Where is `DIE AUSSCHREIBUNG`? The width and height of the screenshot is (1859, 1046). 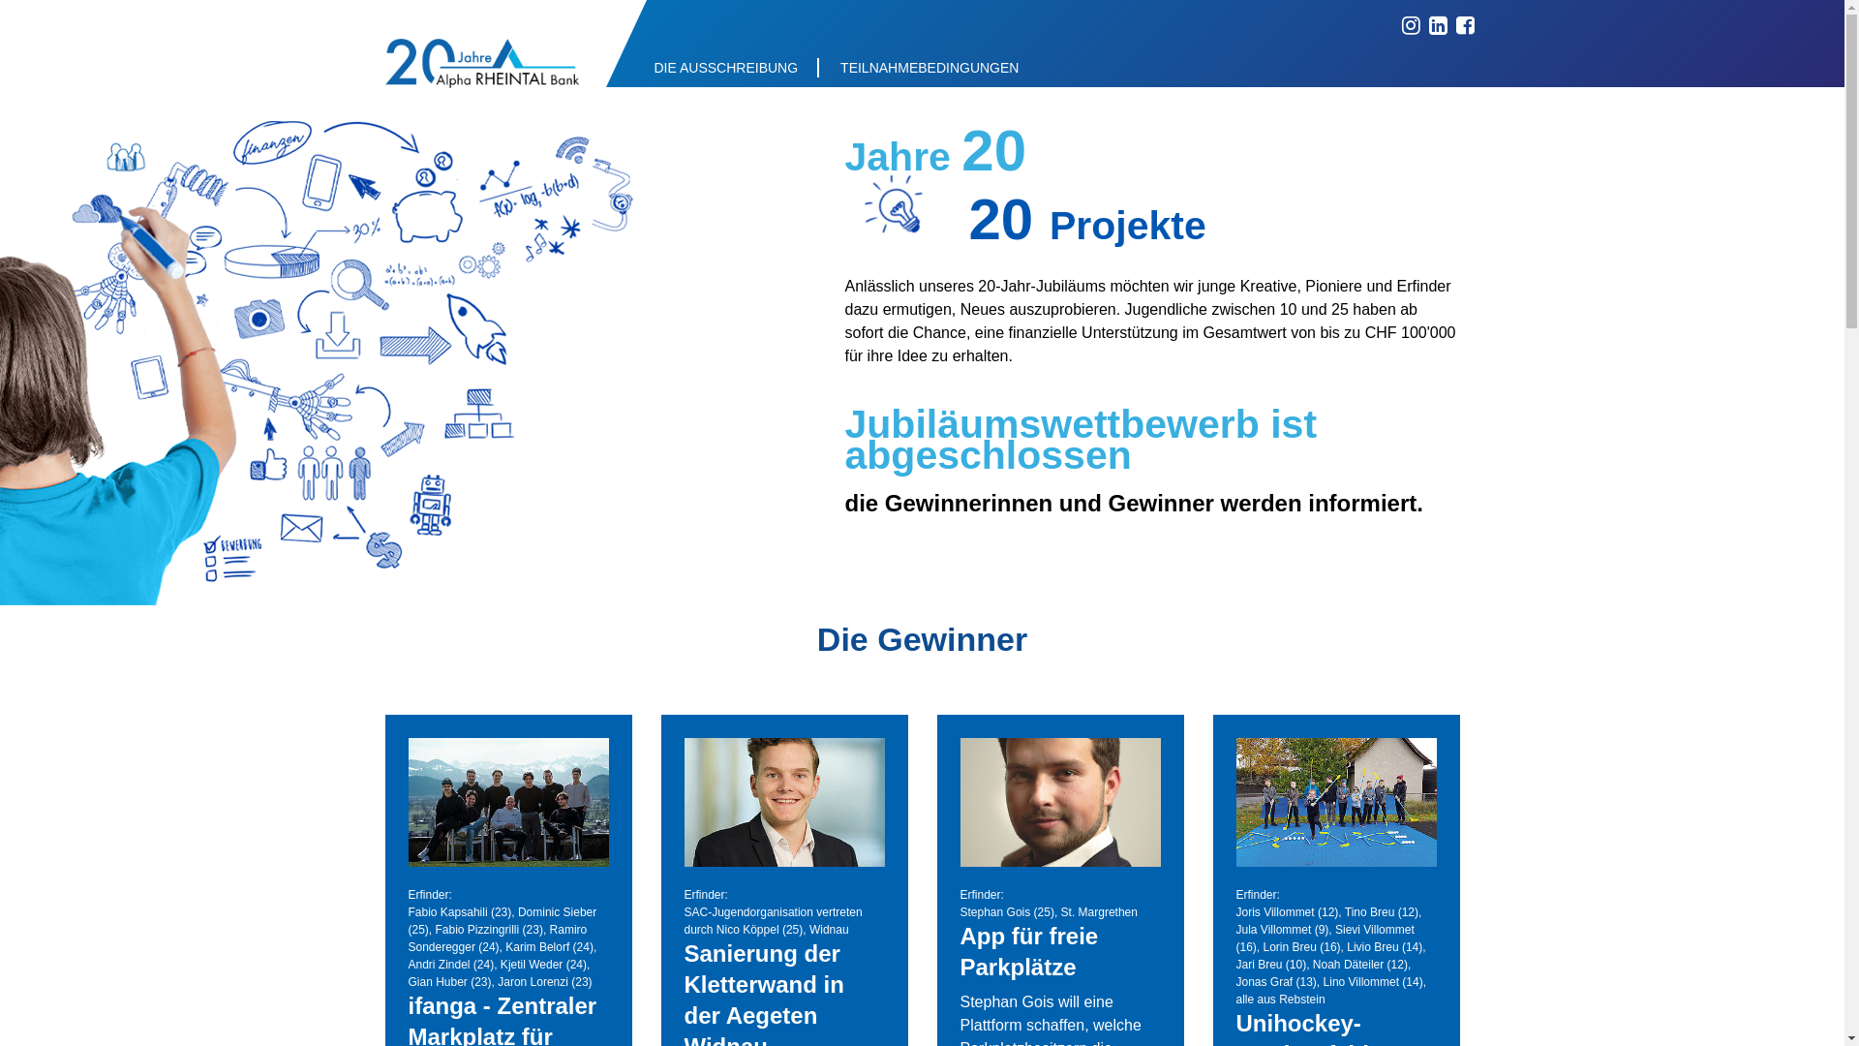 DIE AUSSCHREIBUNG is located at coordinates (726, 68).